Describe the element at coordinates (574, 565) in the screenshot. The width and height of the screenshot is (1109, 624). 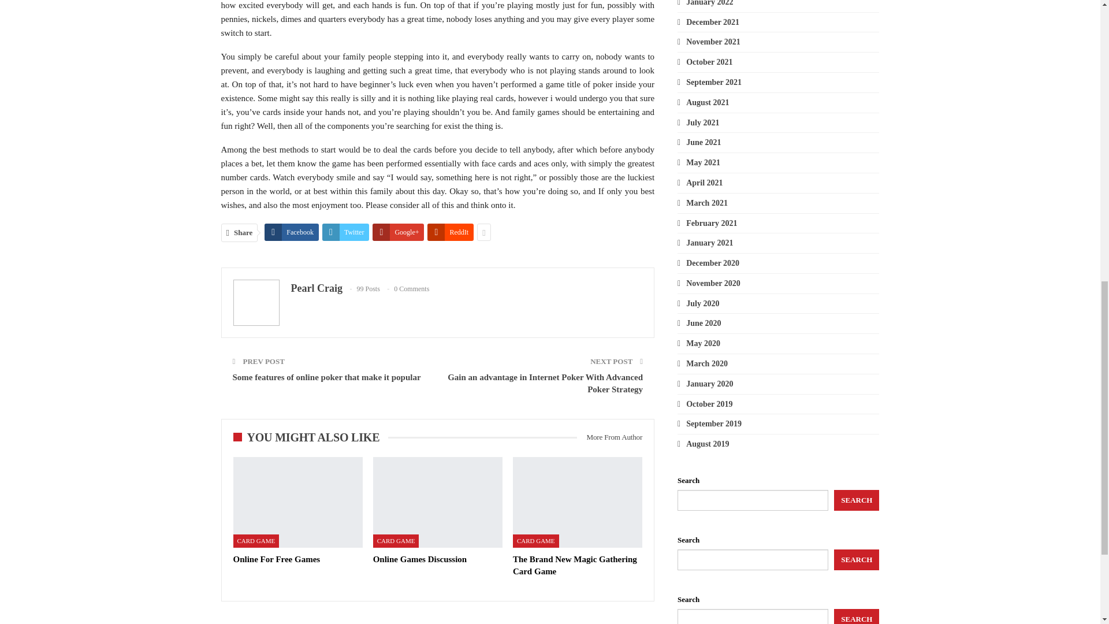
I see `The Brand New Magic Gathering Card Game` at that location.